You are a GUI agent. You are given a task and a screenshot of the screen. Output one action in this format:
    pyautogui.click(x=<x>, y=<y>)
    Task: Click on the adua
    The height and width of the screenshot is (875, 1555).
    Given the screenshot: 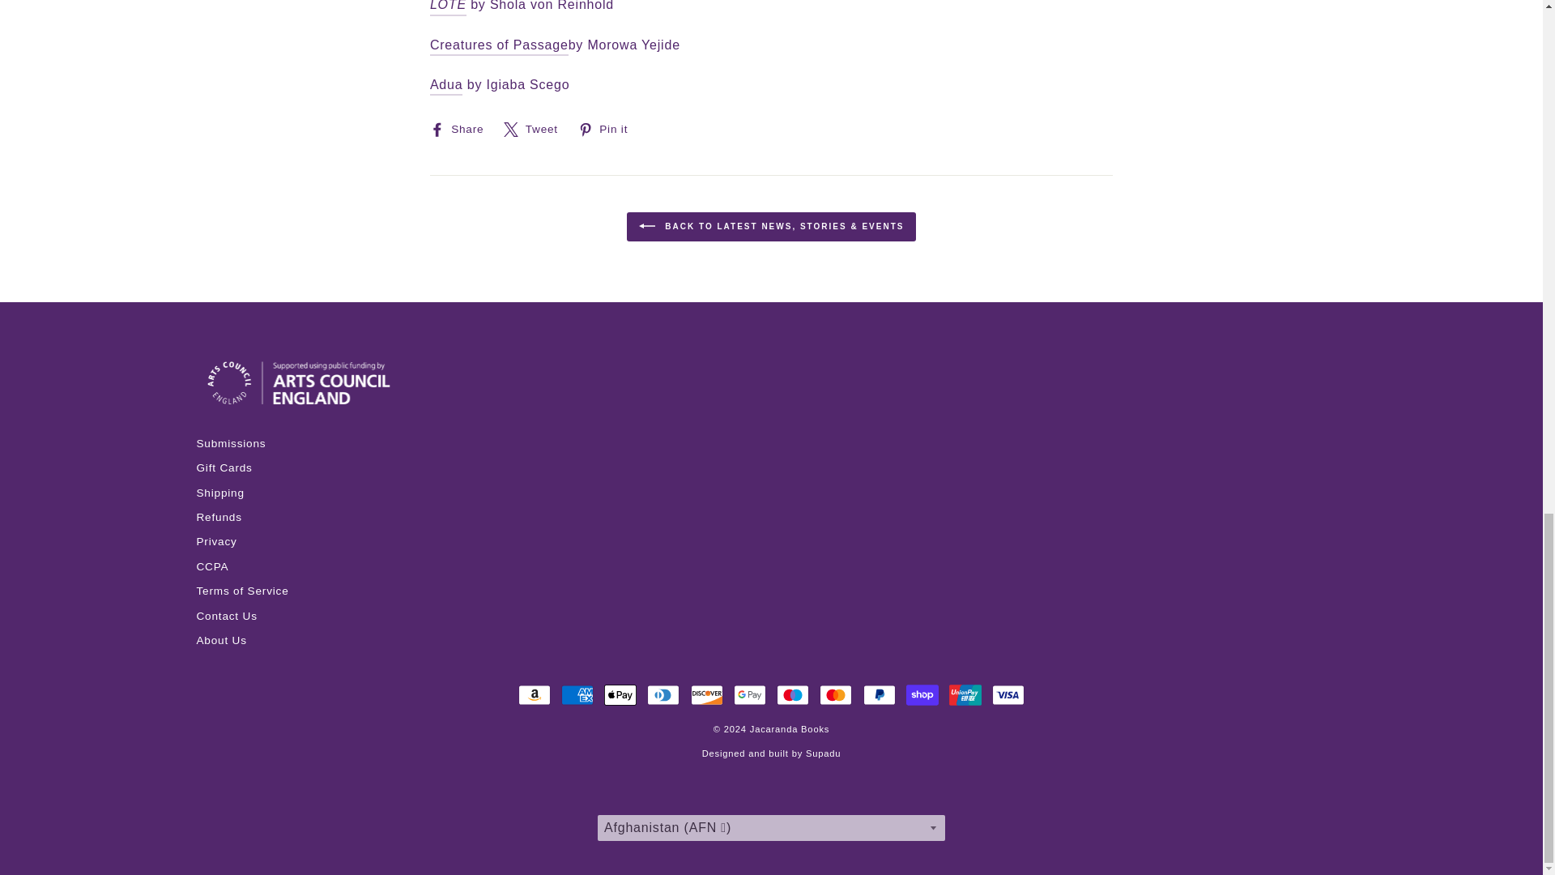 What is the action you would take?
    pyautogui.click(x=447, y=85)
    